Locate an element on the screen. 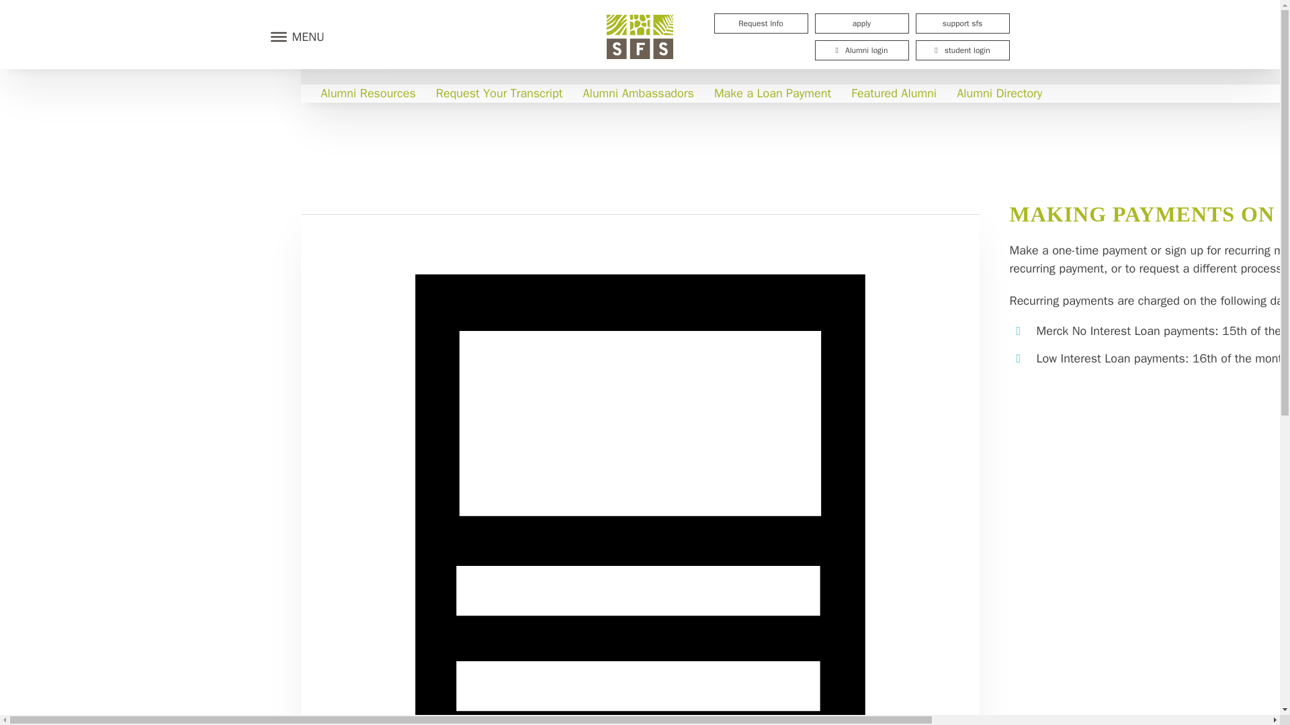  MENU is located at coordinates (294, 36).